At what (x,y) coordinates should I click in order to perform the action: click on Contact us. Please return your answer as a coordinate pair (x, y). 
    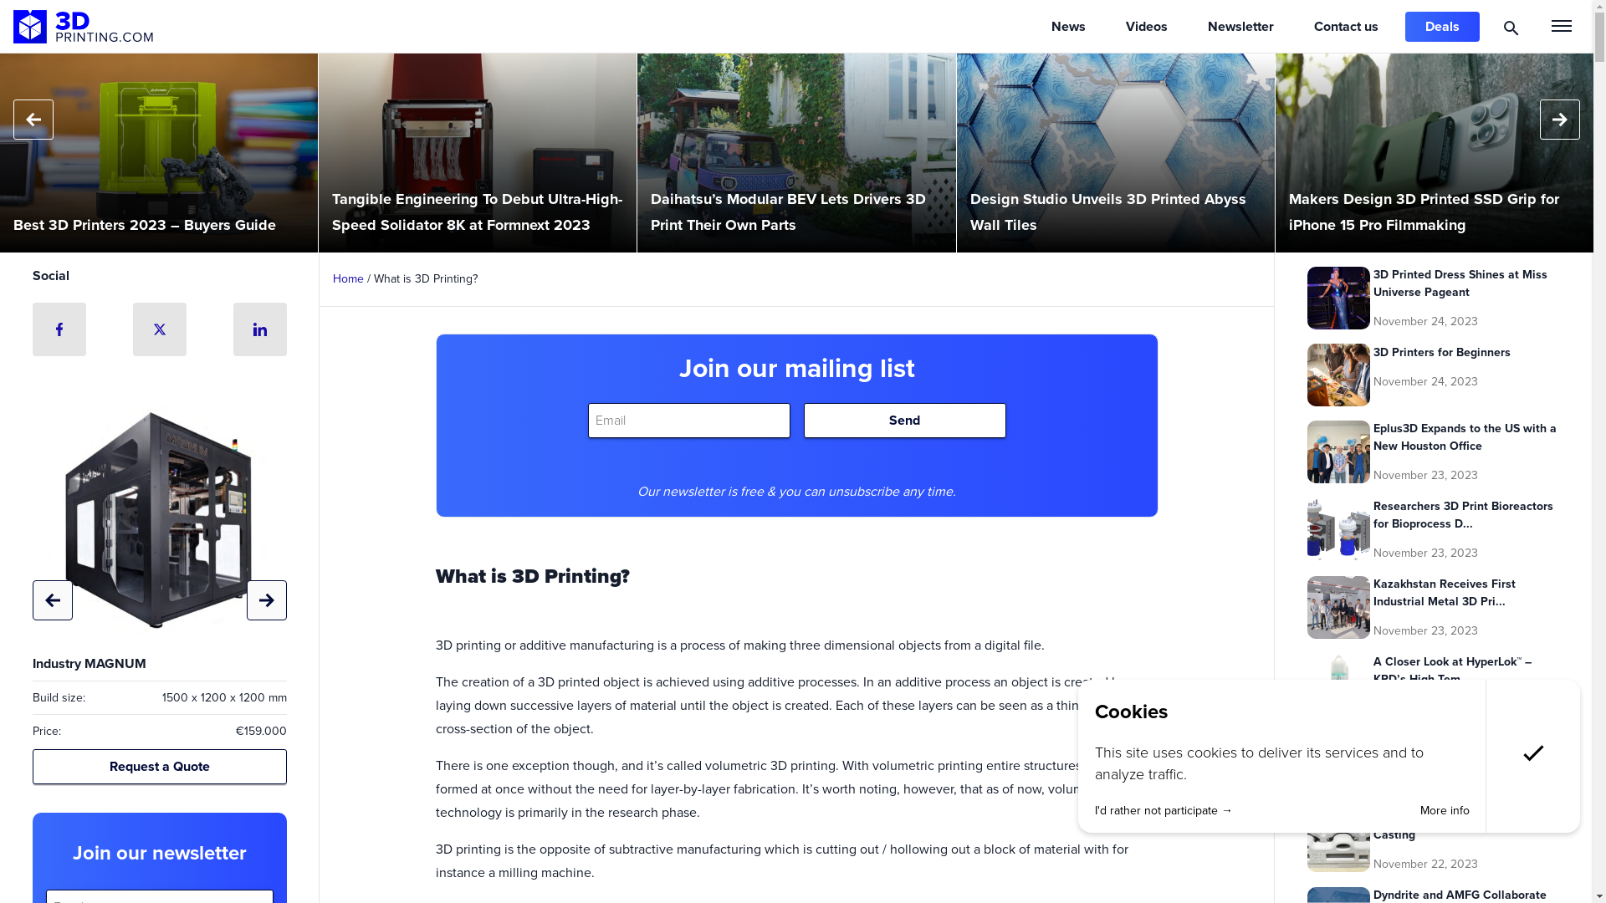
    Looking at the image, I should click on (1347, 27).